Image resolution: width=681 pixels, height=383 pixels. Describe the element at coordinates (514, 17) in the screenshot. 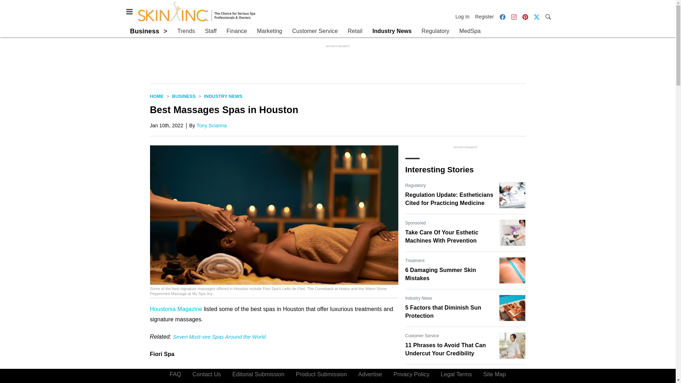

I see `Instagram icon` at that location.